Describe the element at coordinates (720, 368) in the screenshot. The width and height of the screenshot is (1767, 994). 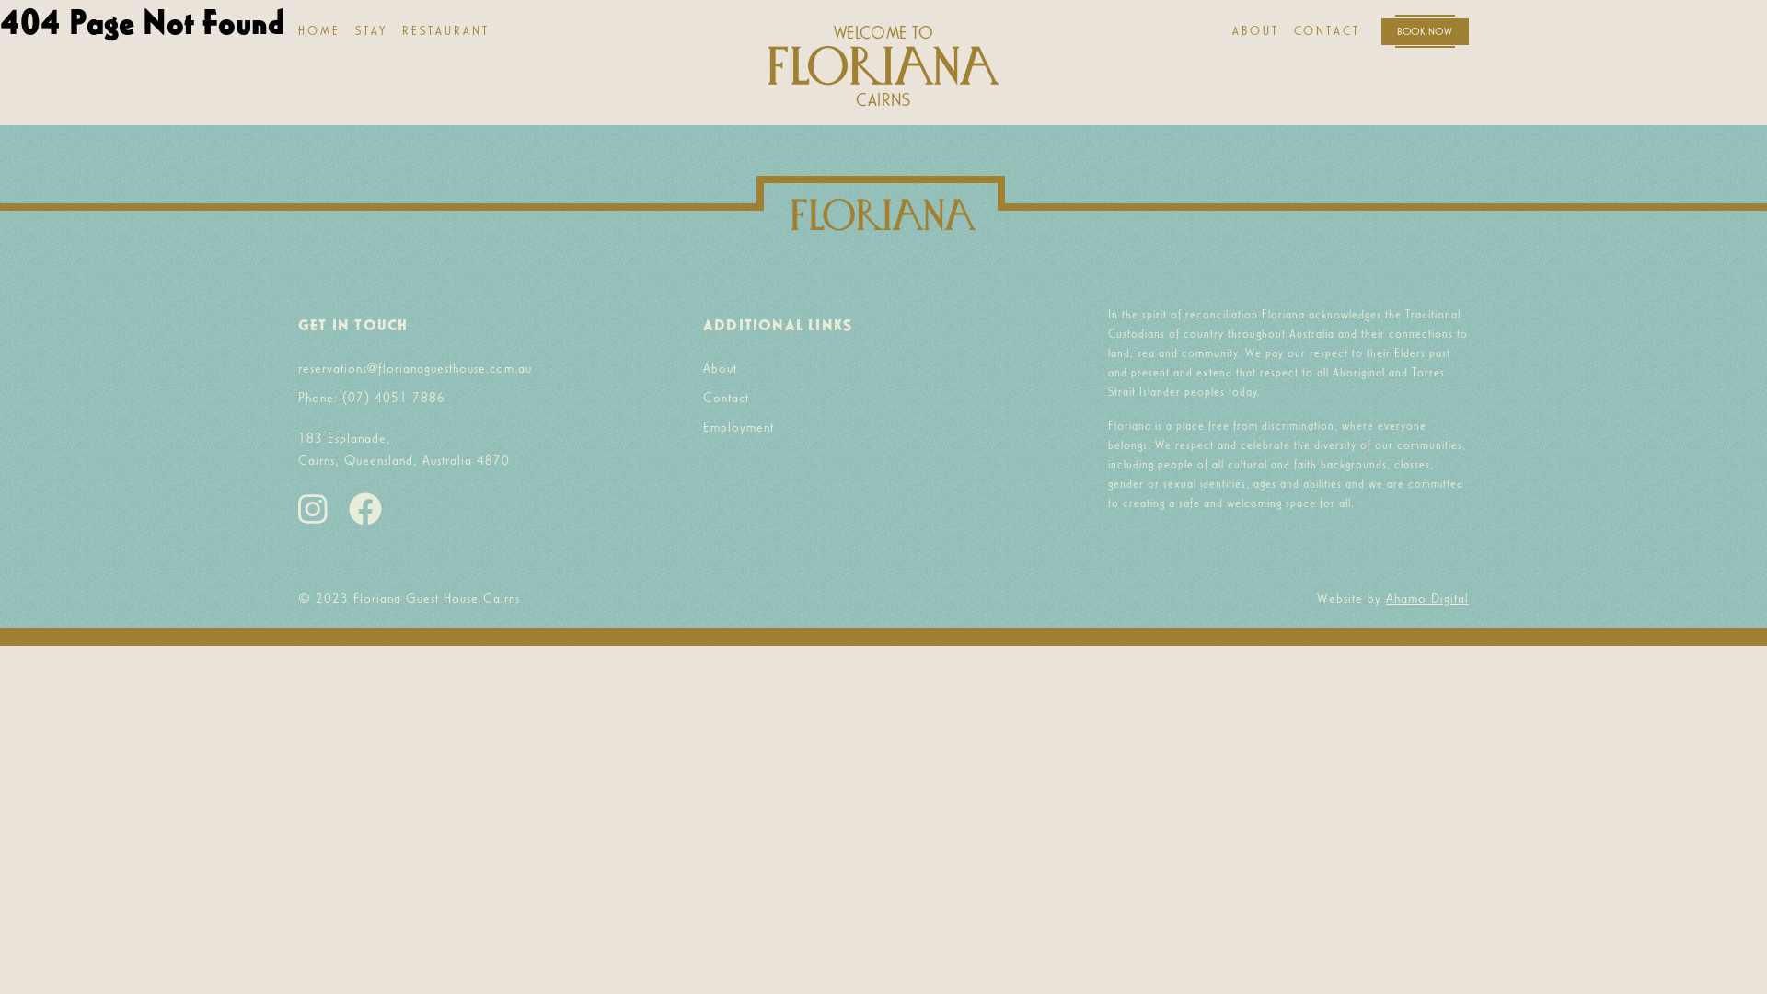
I see `About` at that location.